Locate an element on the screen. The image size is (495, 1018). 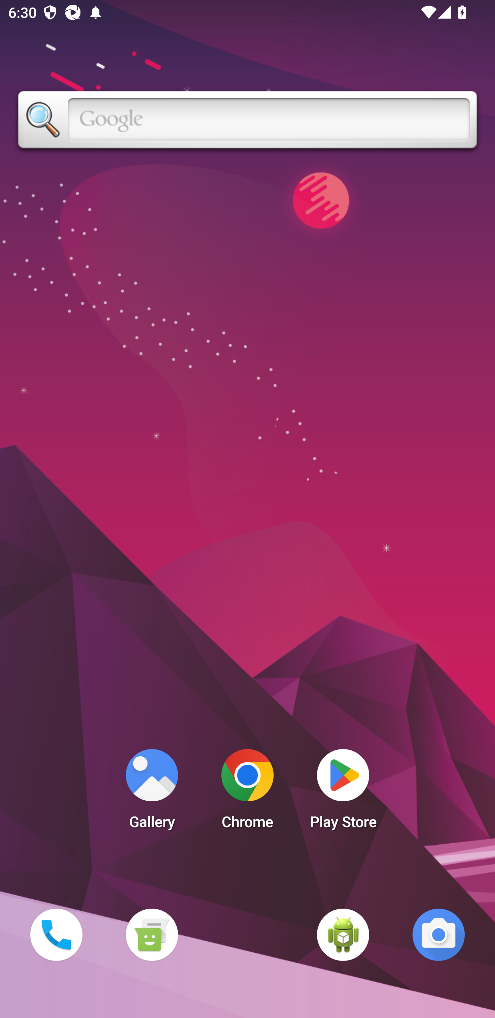
Messaging is located at coordinates (152, 934).